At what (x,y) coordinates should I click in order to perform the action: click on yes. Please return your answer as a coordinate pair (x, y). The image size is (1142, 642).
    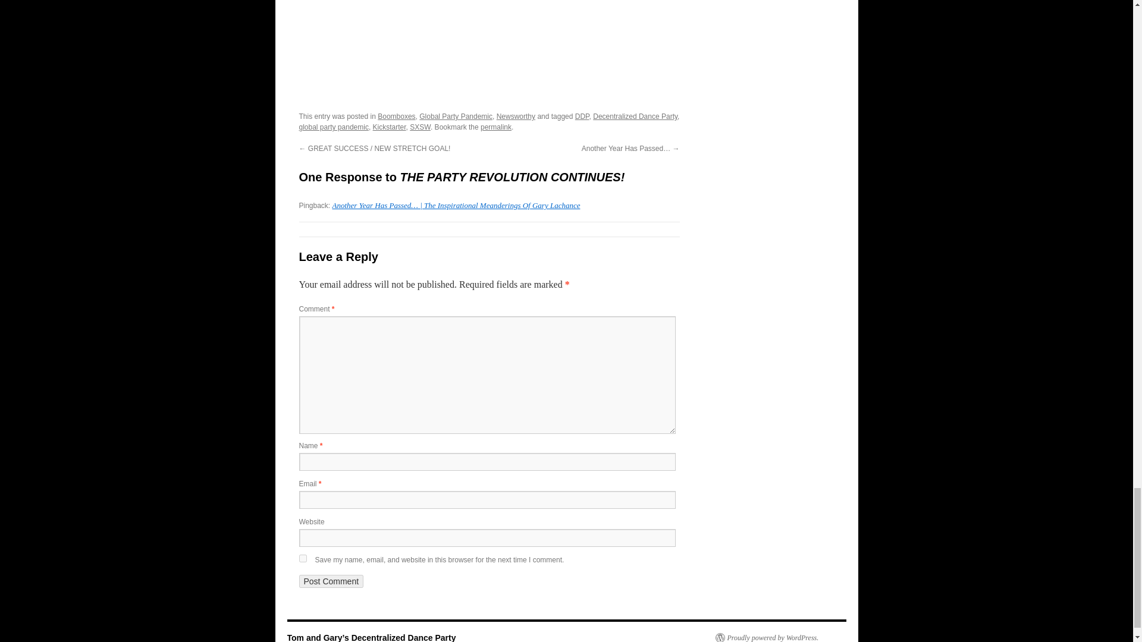
    Looking at the image, I should click on (302, 559).